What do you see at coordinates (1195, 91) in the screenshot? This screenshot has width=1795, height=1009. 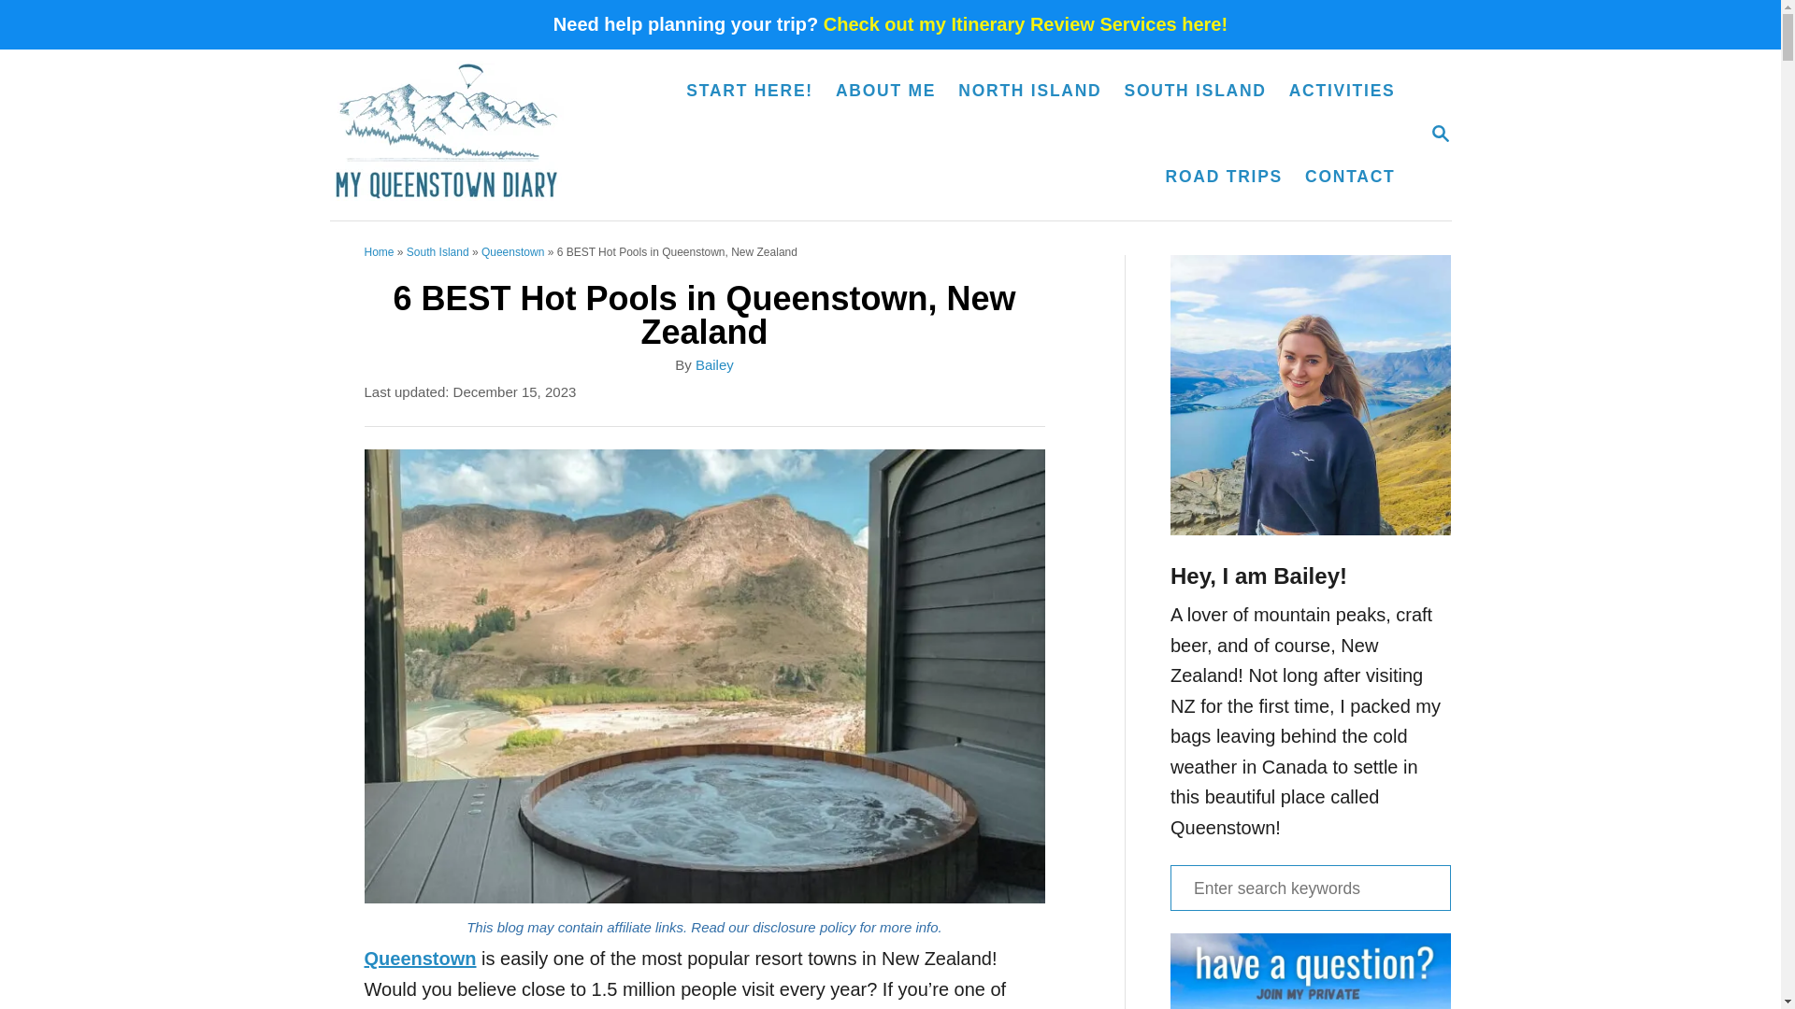 I see `SOUTH ISLAND` at bounding box center [1195, 91].